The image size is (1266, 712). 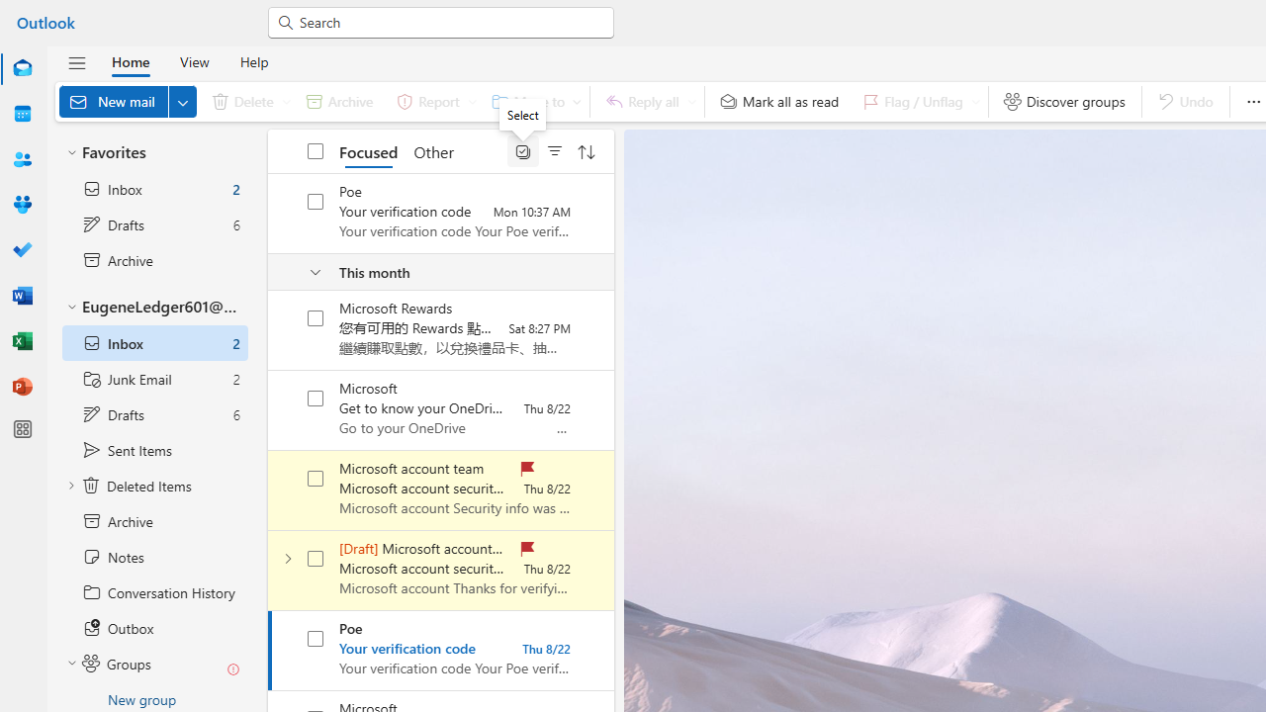 I want to click on To Do, so click(x=22, y=251).